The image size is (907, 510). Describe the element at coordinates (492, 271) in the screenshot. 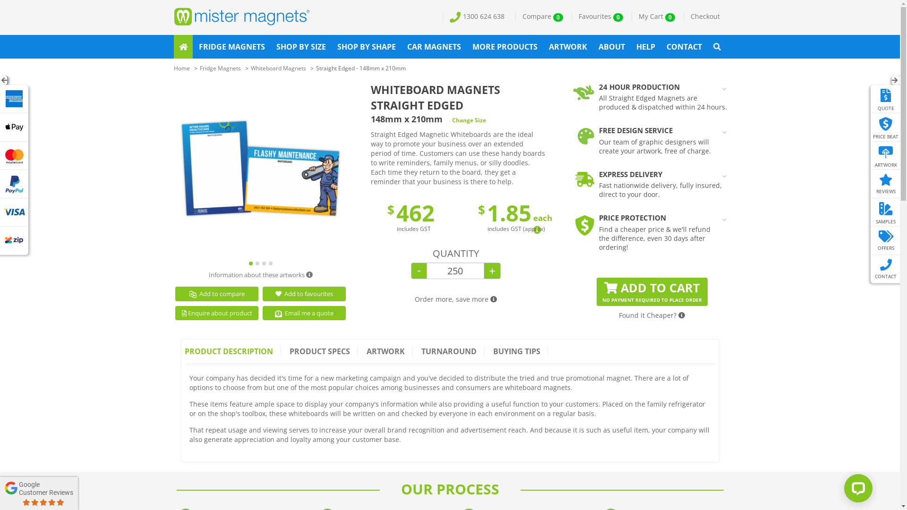

I see `+` at that location.